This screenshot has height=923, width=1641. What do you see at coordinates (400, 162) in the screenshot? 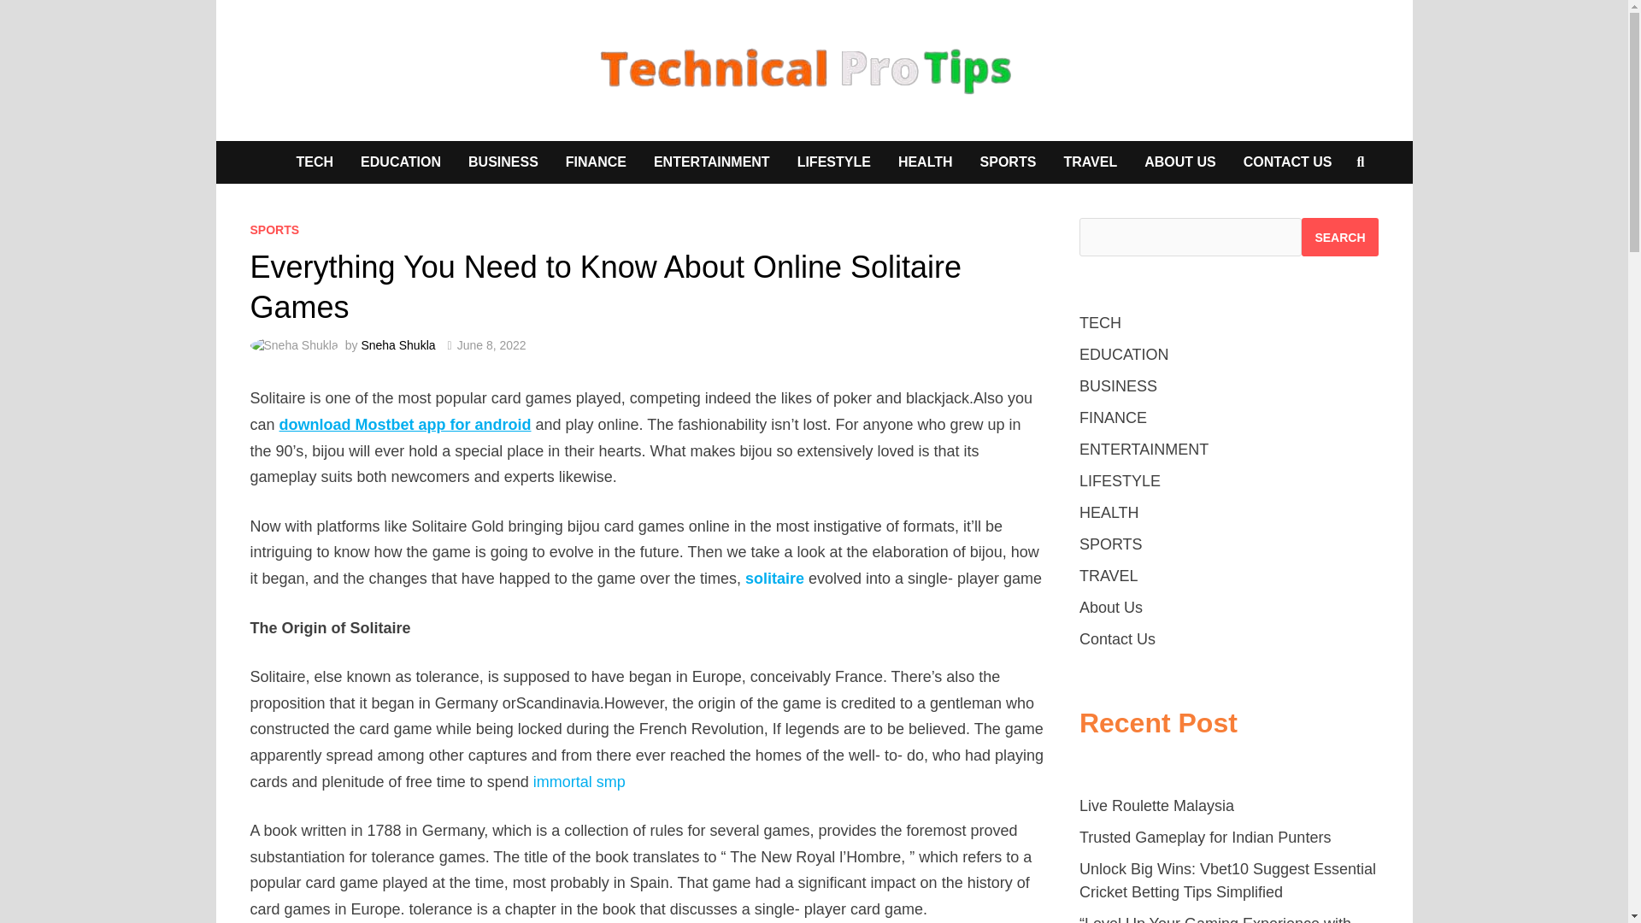
I see `EDUCATION` at bounding box center [400, 162].